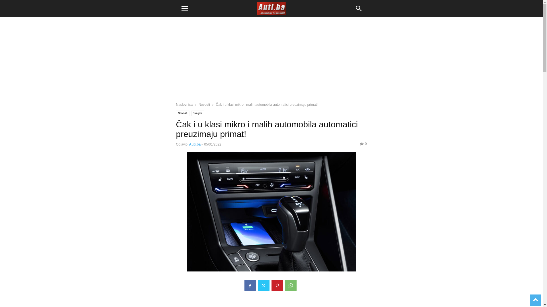 This screenshot has width=547, height=307. What do you see at coordinates (183, 113) in the screenshot?
I see `Novosti` at bounding box center [183, 113].